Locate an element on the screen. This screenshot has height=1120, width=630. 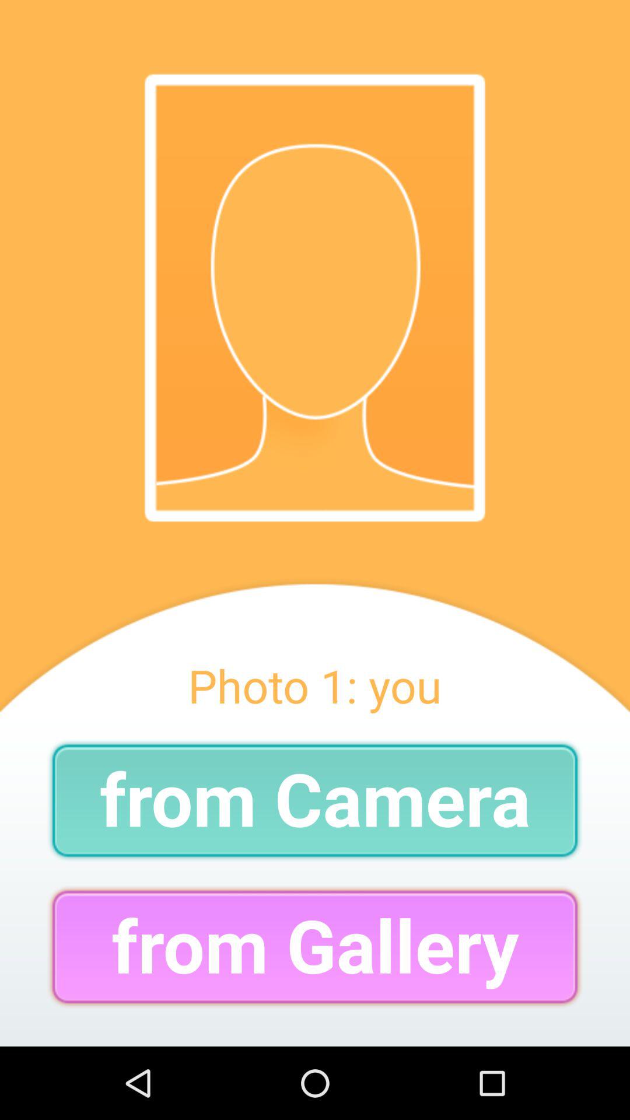
turn off item above from gallery item is located at coordinates (315, 800).